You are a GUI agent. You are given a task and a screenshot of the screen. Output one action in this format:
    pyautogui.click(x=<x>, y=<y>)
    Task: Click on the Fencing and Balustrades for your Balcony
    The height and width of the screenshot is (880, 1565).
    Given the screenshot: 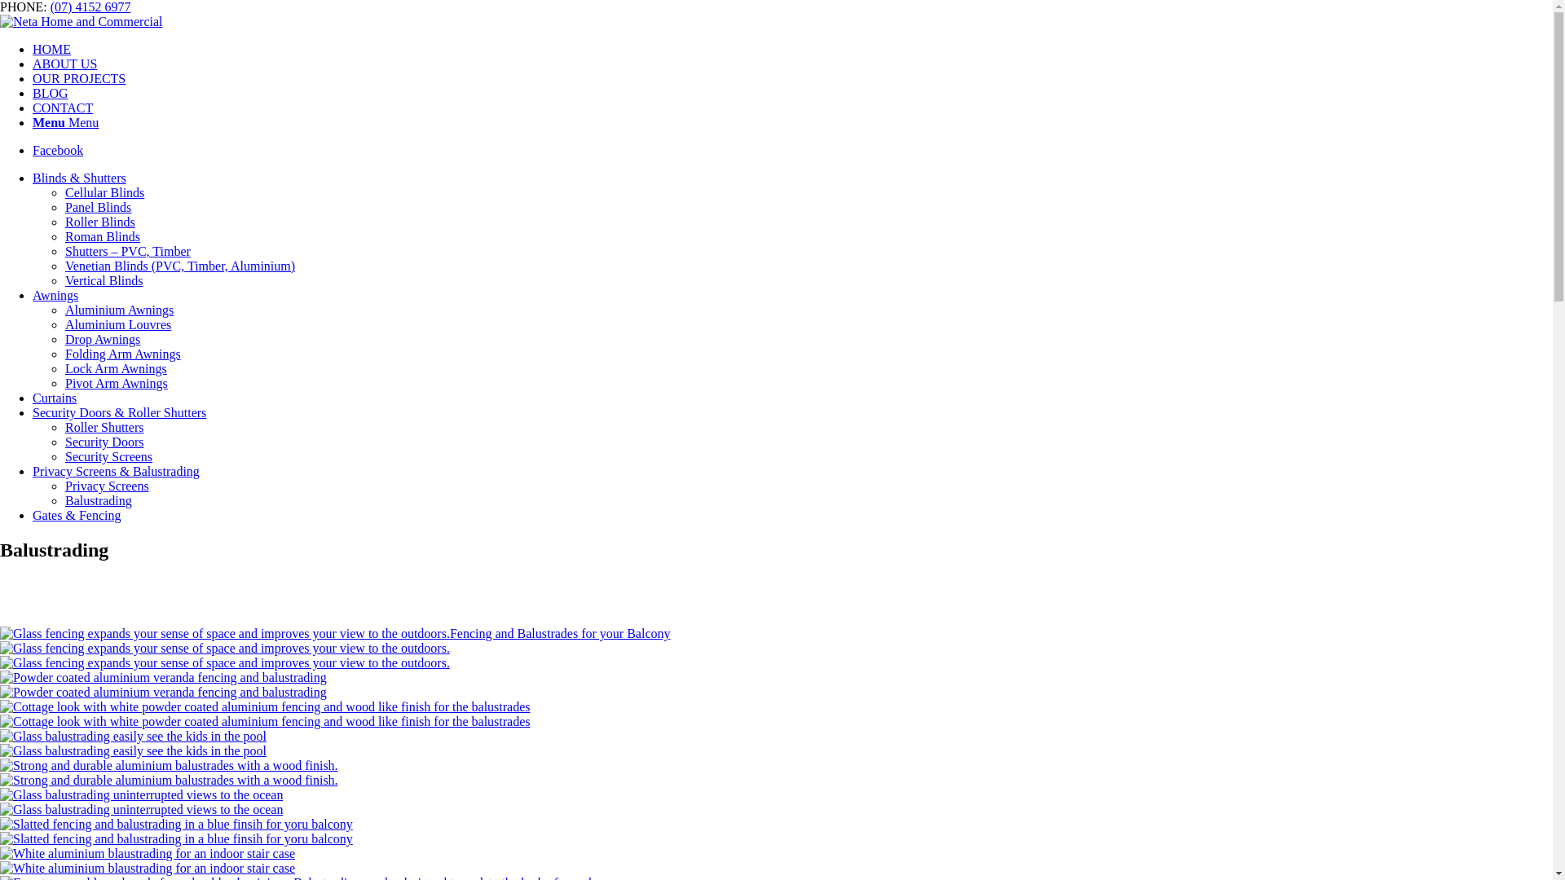 What is the action you would take?
    pyautogui.click(x=225, y=634)
    